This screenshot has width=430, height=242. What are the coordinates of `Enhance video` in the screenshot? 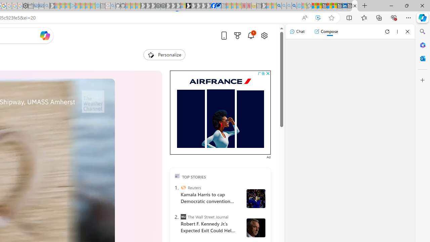 It's located at (318, 18).